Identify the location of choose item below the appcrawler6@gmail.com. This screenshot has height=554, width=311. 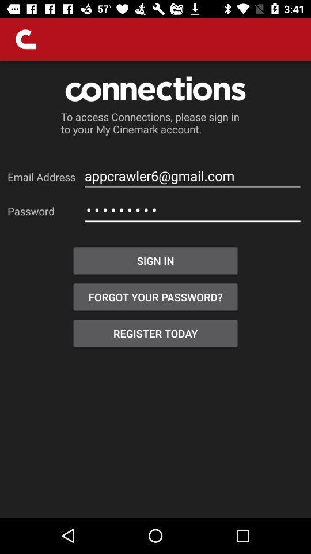
(192, 210).